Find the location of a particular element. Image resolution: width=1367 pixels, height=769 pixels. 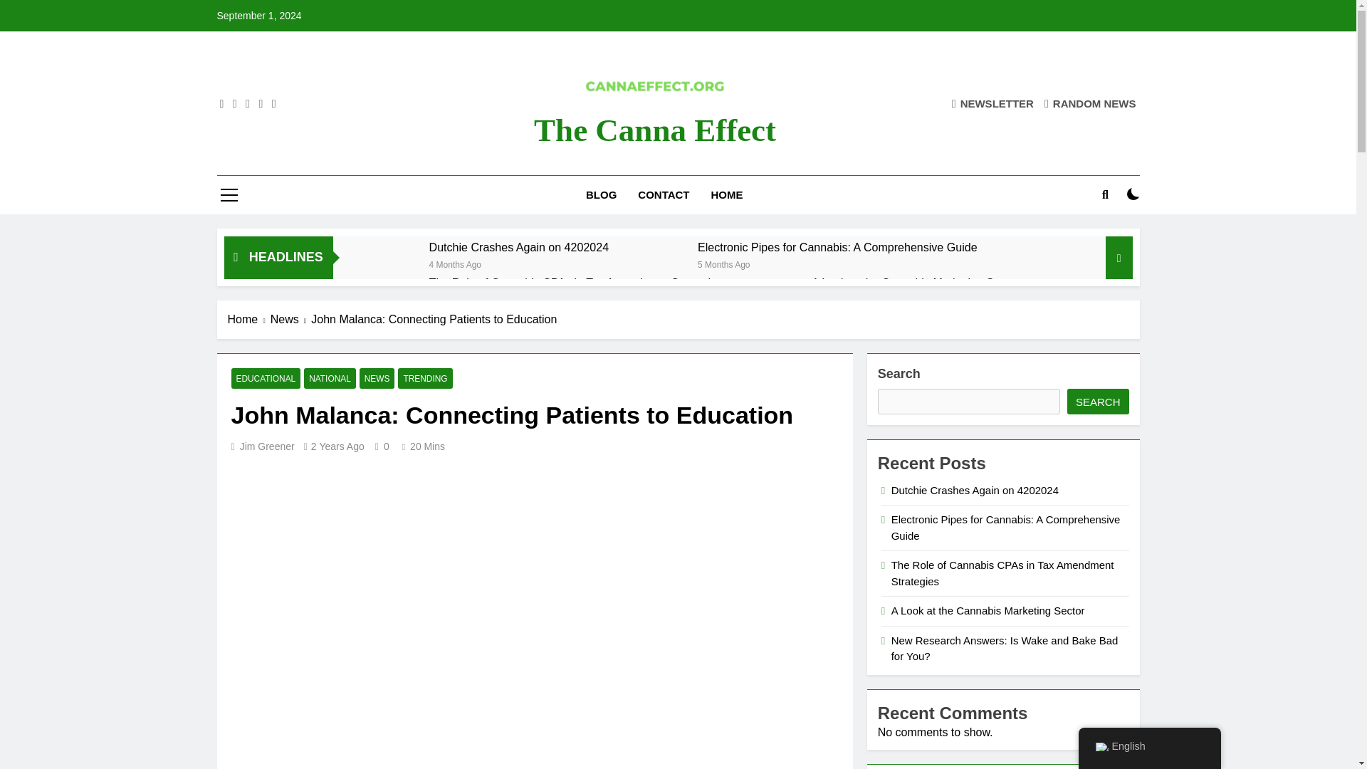

Dutchie Crashes Again on 4202024 is located at coordinates (389, 266).